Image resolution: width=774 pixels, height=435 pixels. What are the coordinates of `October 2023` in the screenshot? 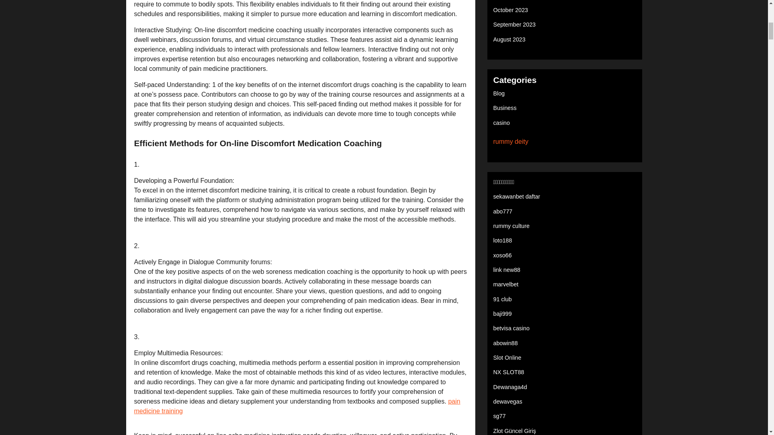 It's located at (510, 10).